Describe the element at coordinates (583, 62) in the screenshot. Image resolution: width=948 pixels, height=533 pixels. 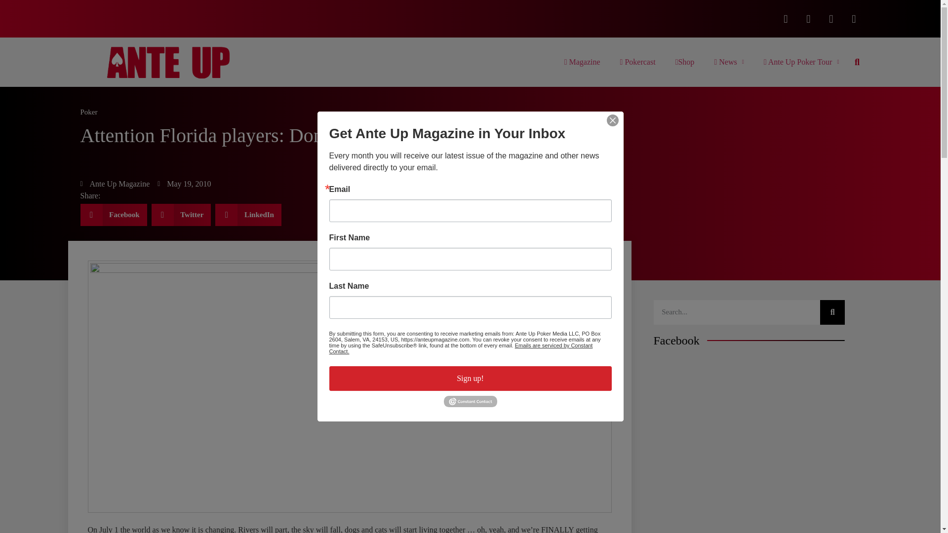
I see ` Magazine` at that location.